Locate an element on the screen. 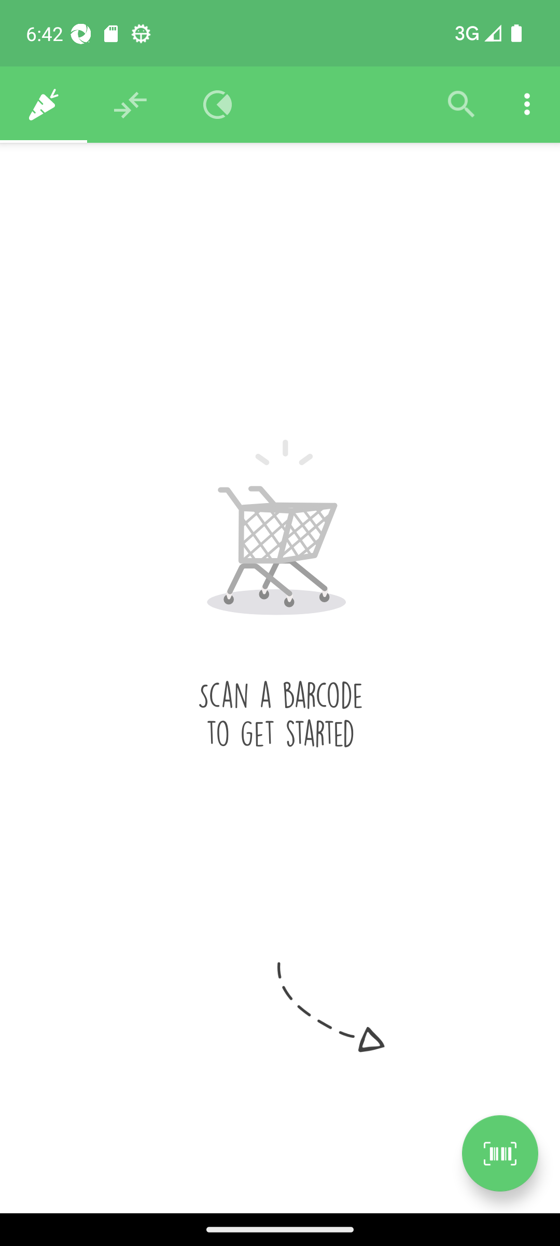 The width and height of the screenshot is (560, 1246). Overview is located at coordinates (218, 105).